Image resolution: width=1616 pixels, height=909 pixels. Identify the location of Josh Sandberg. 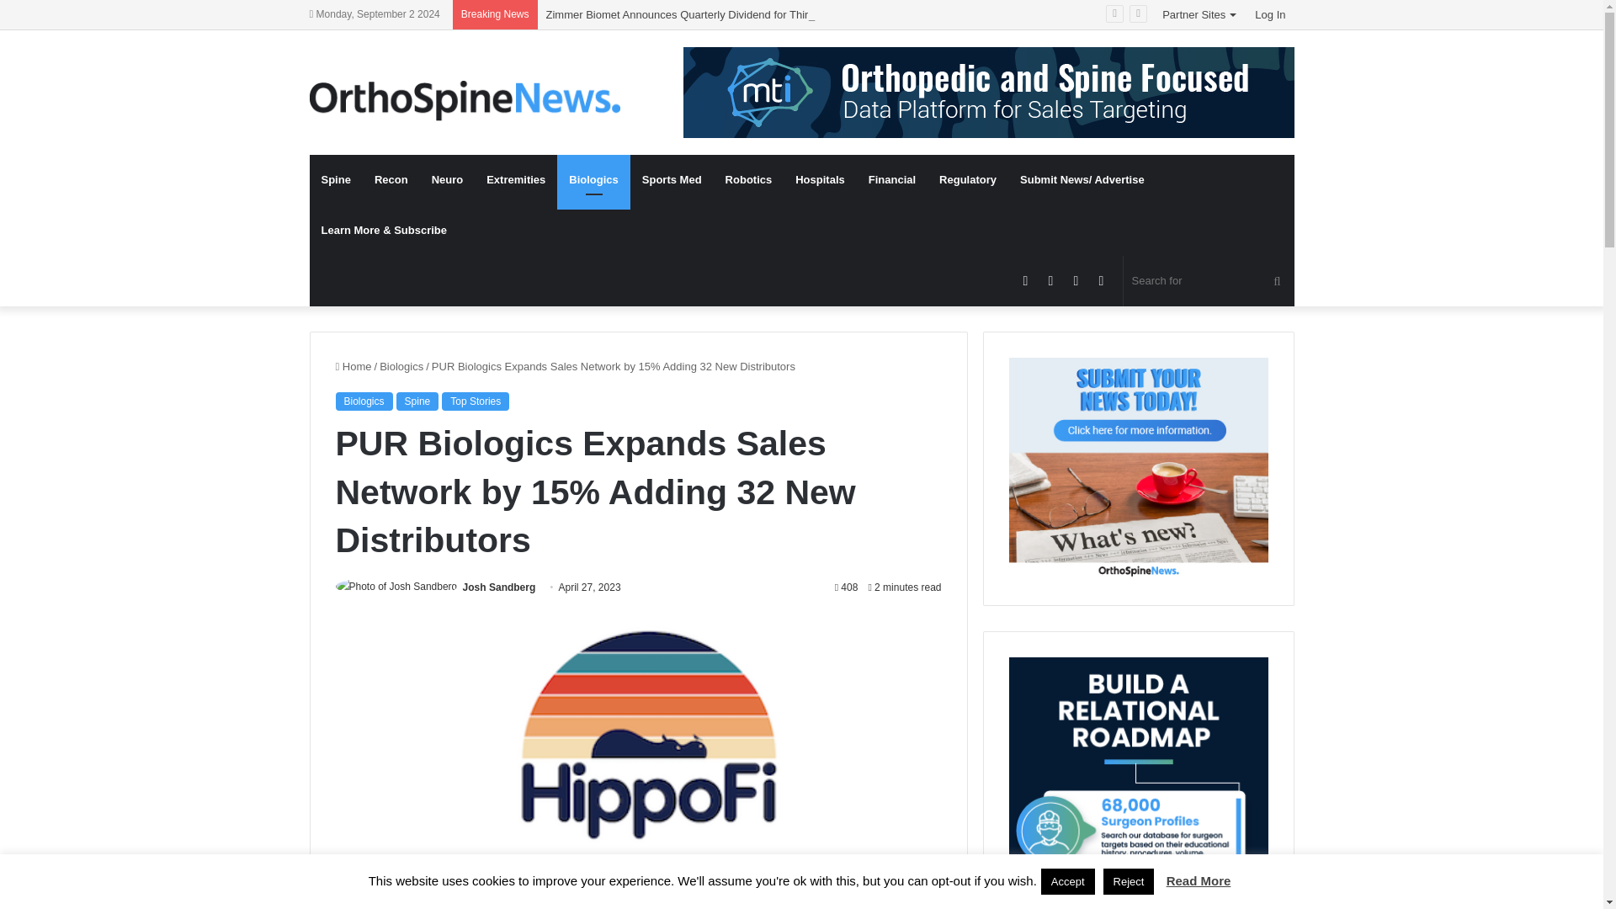
(499, 587).